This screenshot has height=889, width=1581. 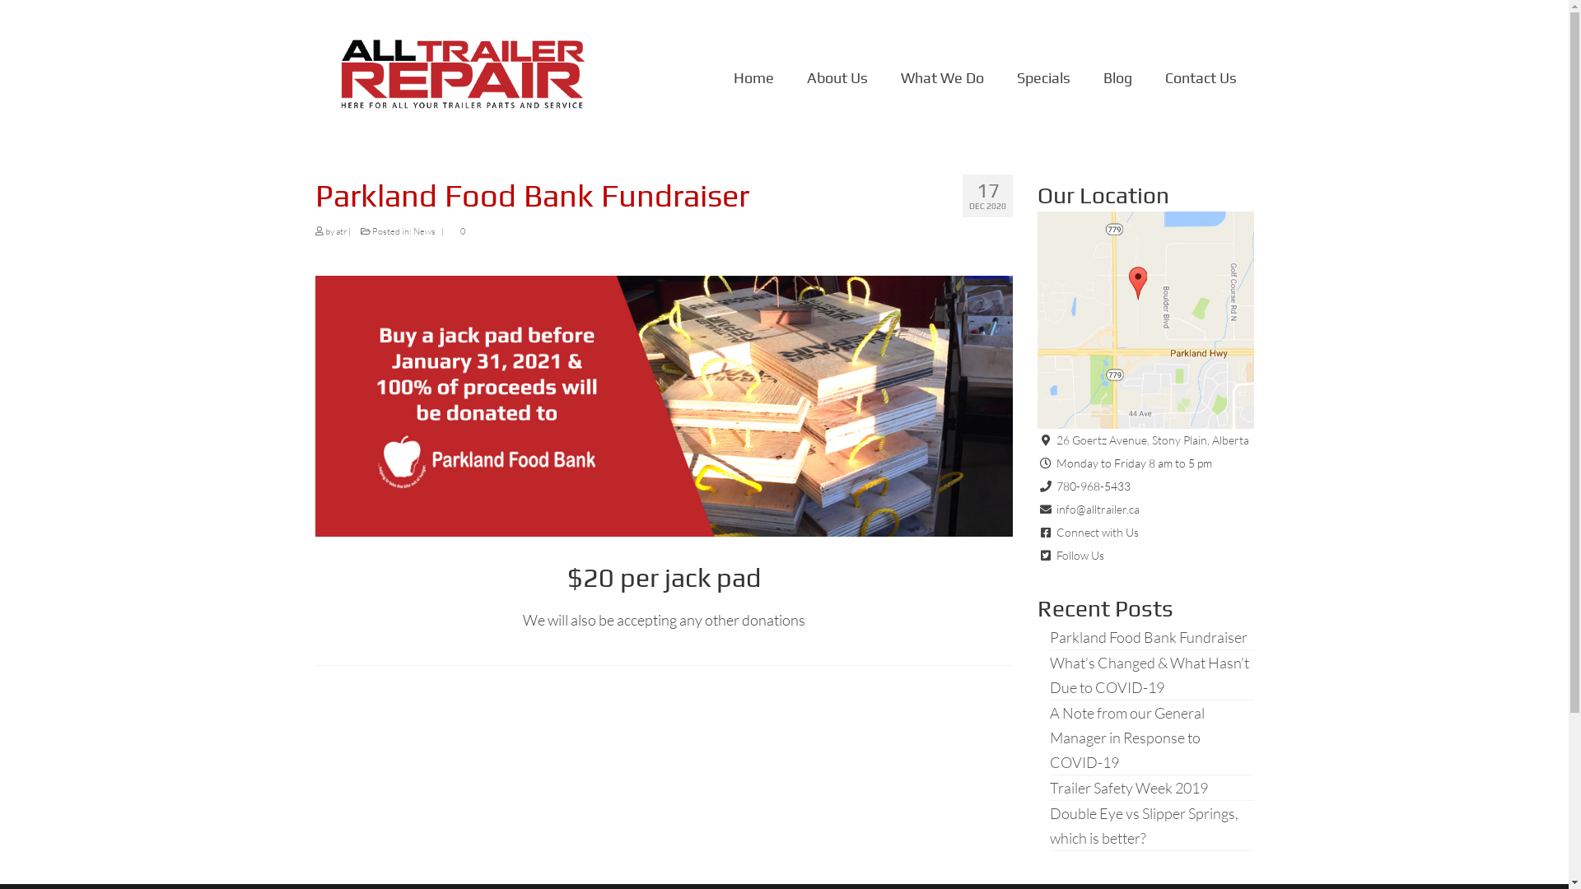 I want to click on 26 Goertz Avenue, Stony Plain, Alberta, so click(x=1153, y=440).